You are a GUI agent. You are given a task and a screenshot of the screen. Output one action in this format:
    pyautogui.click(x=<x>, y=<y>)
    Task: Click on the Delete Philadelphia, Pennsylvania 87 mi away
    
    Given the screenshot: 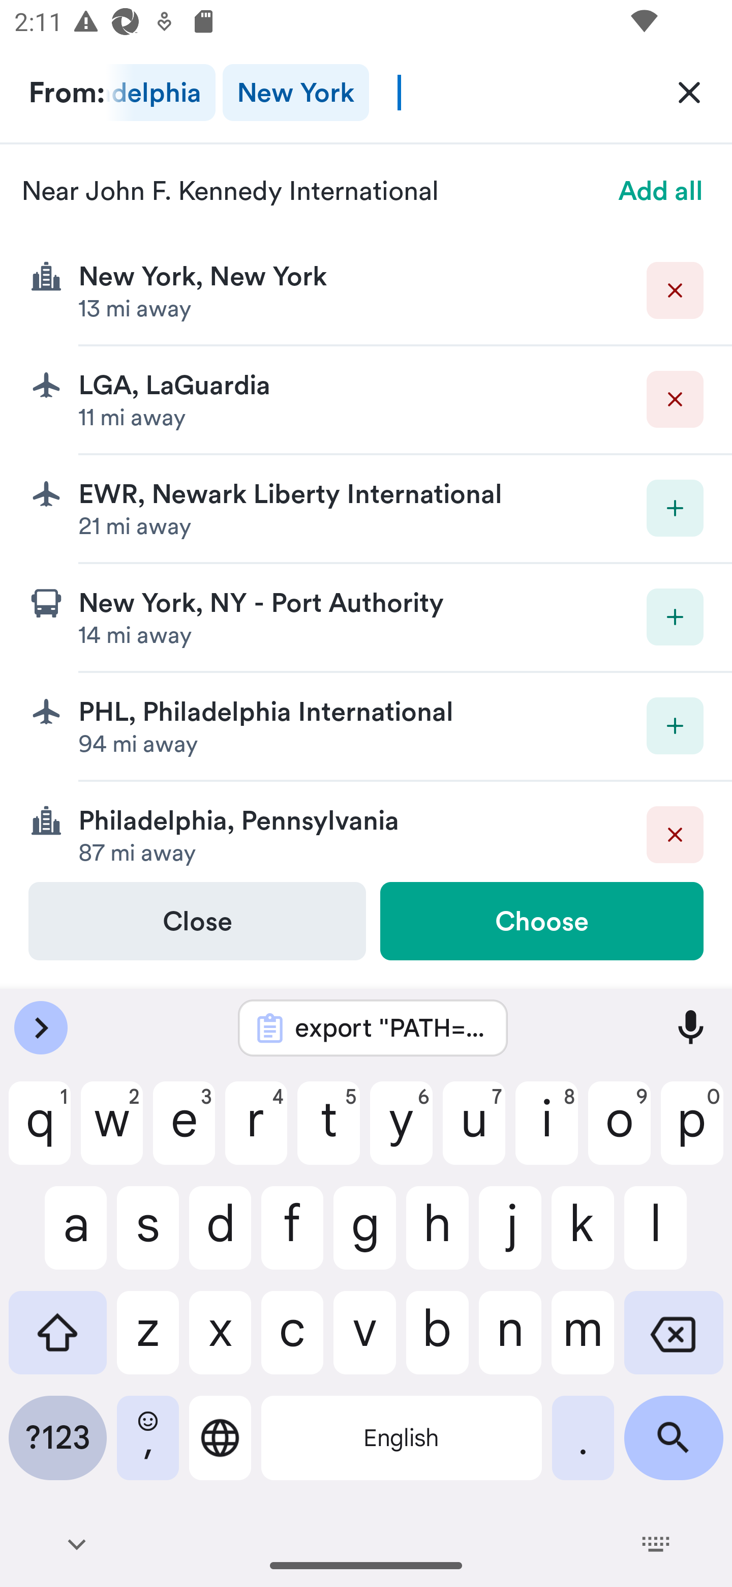 What is the action you would take?
    pyautogui.click(x=366, y=831)
    